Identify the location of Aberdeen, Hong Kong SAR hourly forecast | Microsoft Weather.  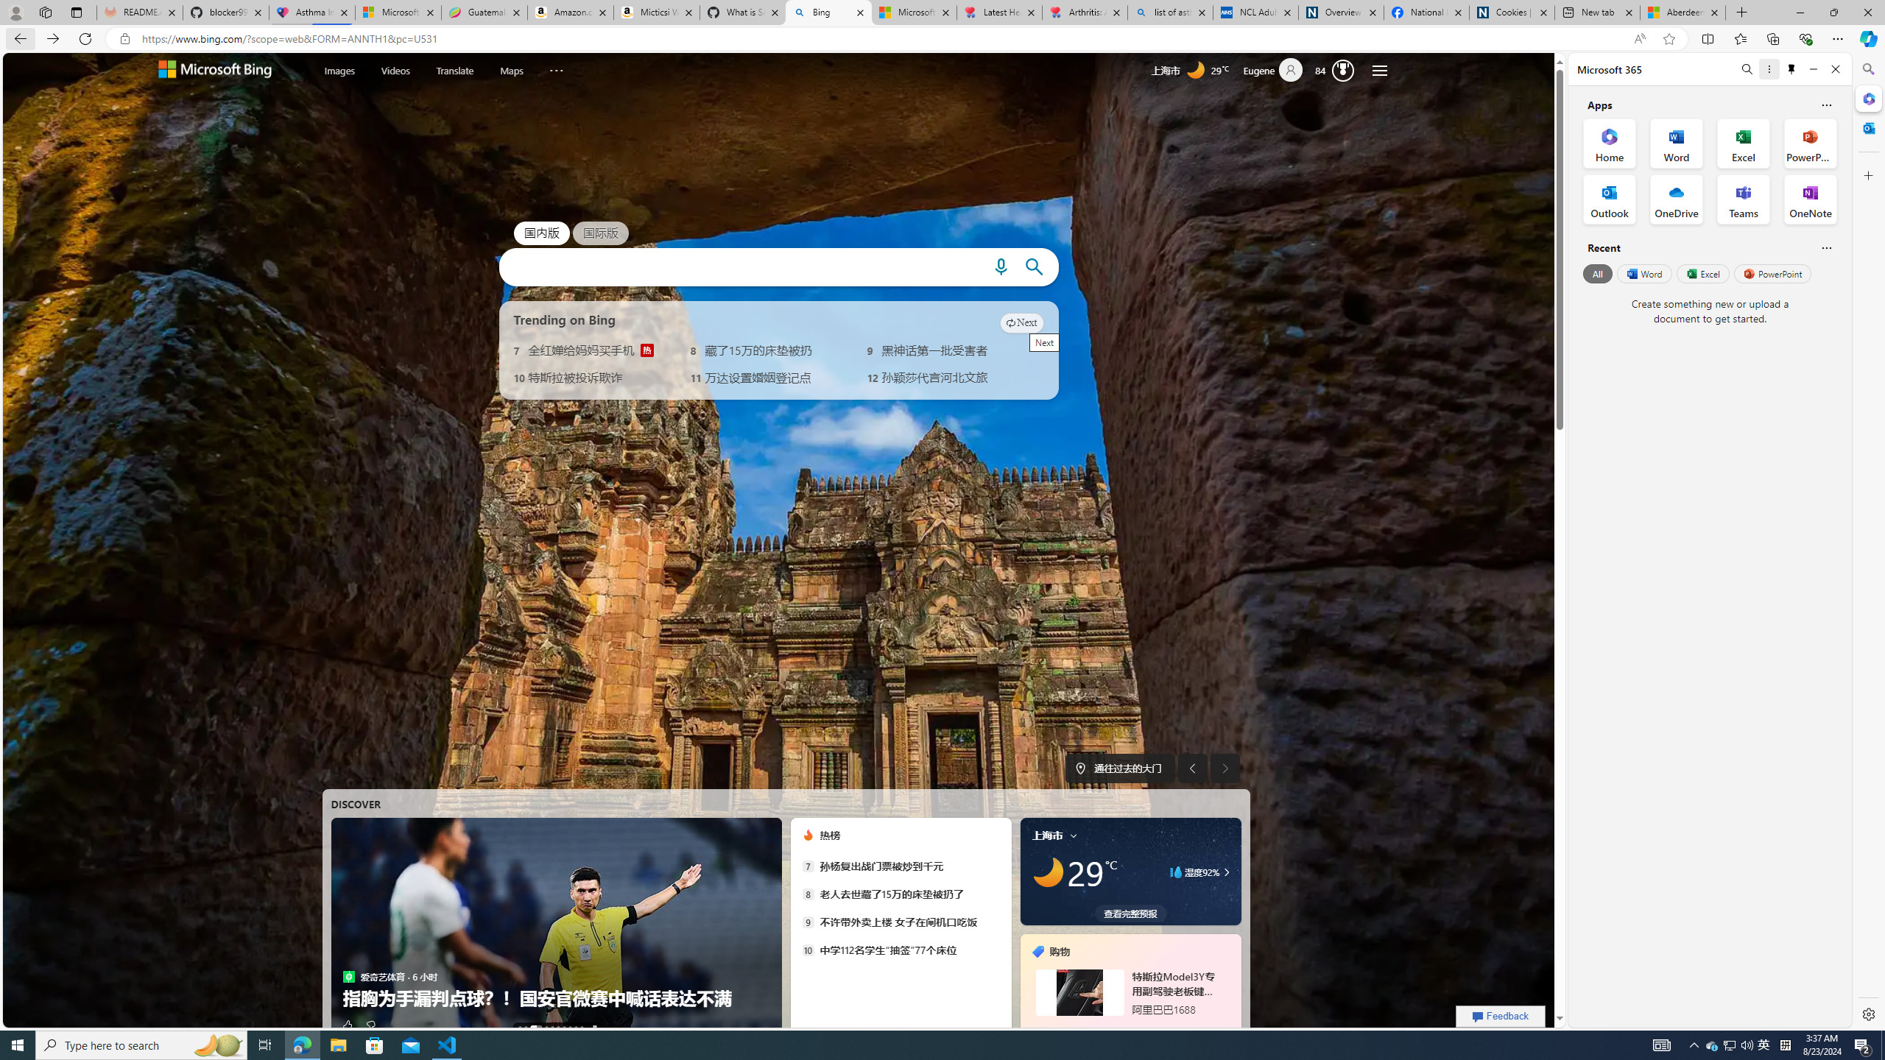
(1683, 13).